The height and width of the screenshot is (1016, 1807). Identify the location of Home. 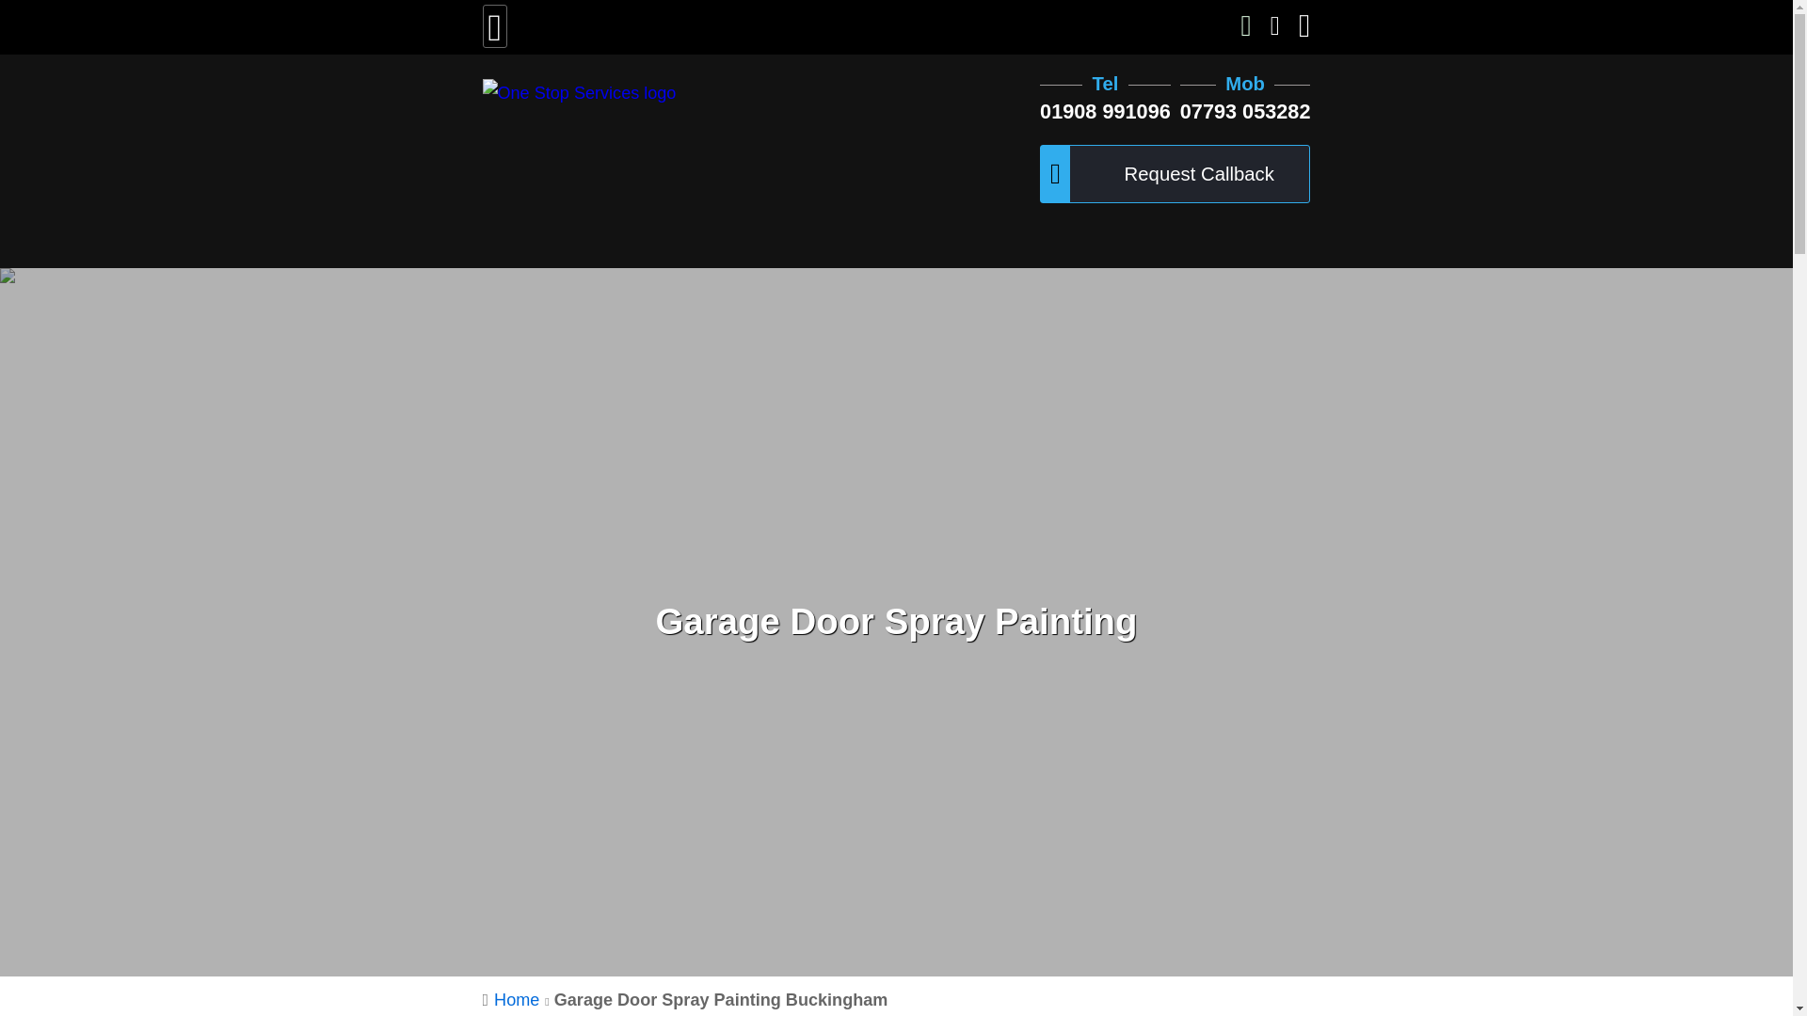
(516, 1000).